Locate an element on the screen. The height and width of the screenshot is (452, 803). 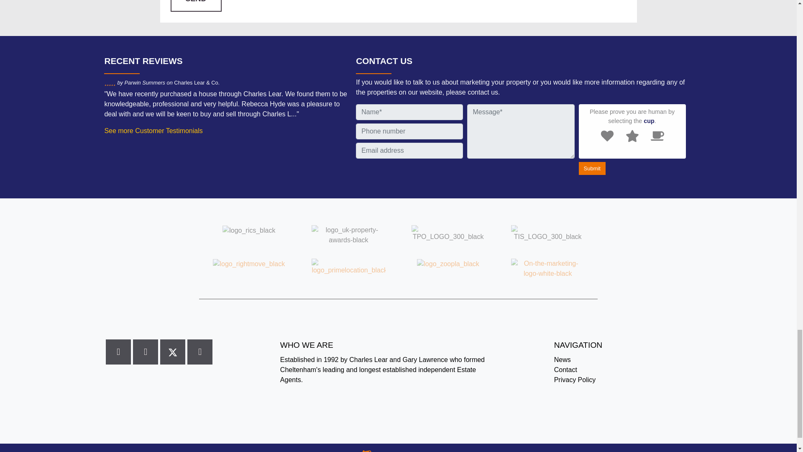
Send is located at coordinates (196, 6).